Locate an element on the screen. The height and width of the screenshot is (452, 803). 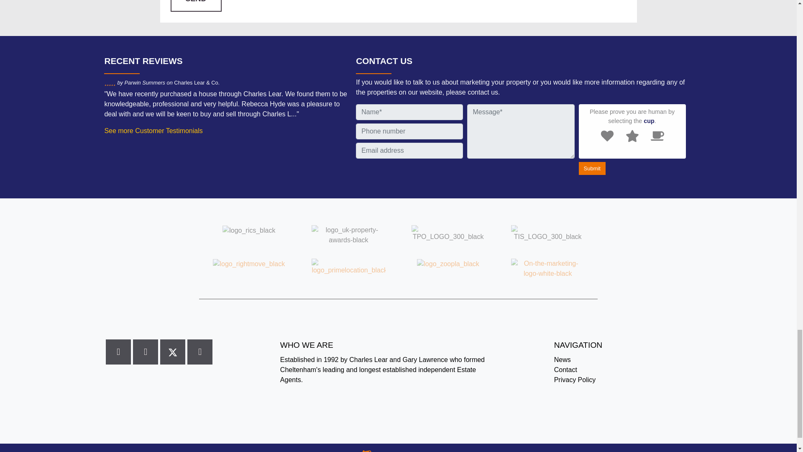
Send is located at coordinates (196, 6).